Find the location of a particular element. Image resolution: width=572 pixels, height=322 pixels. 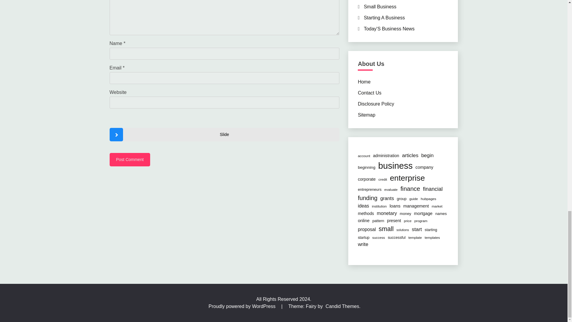

Post Comment is located at coordinates (130, 160).